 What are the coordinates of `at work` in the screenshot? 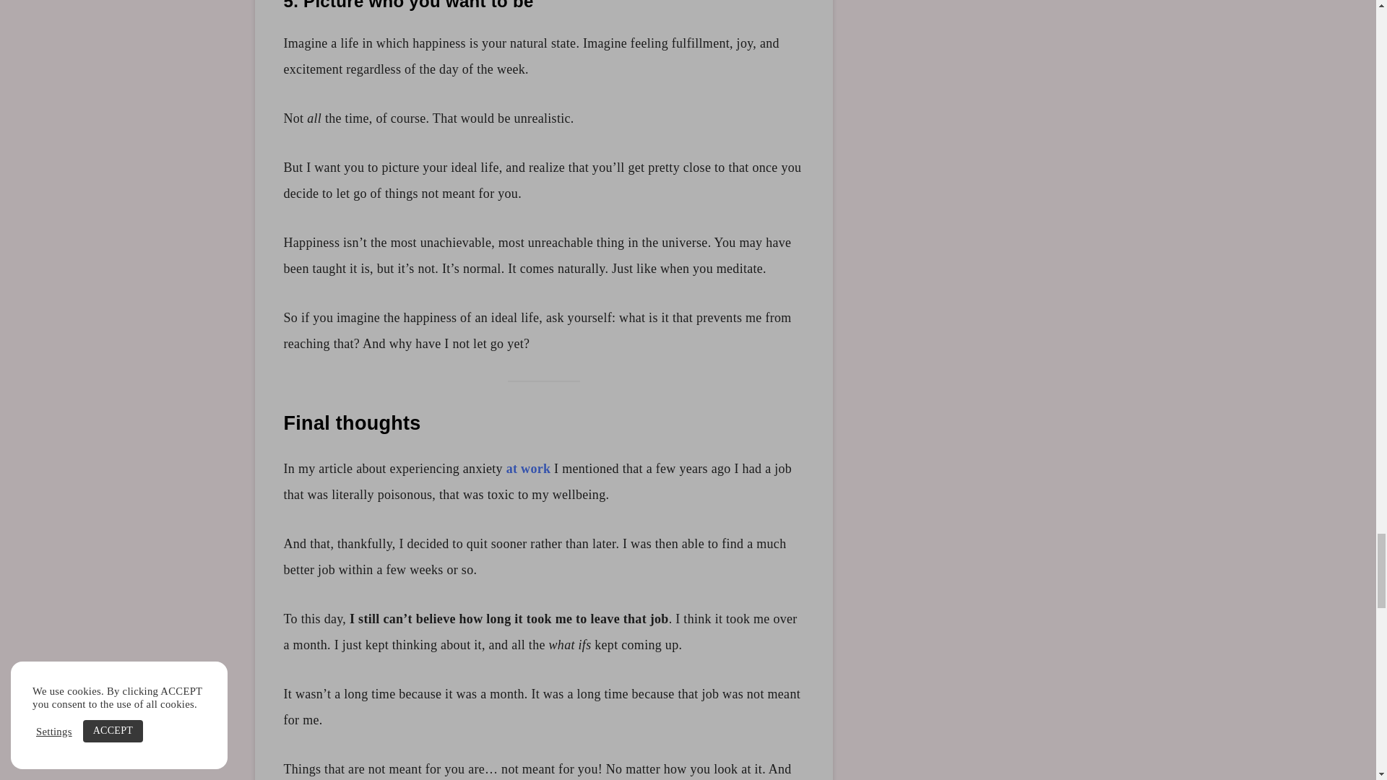 It's located at (528, 468).